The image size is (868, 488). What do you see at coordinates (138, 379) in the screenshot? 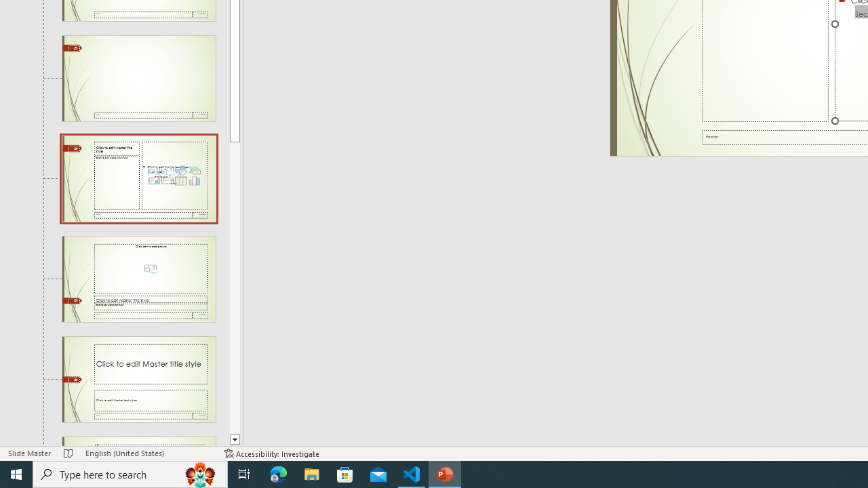
I see `Slide Title and Caption Layout: used by no slides` at bounding box center [138, 379].